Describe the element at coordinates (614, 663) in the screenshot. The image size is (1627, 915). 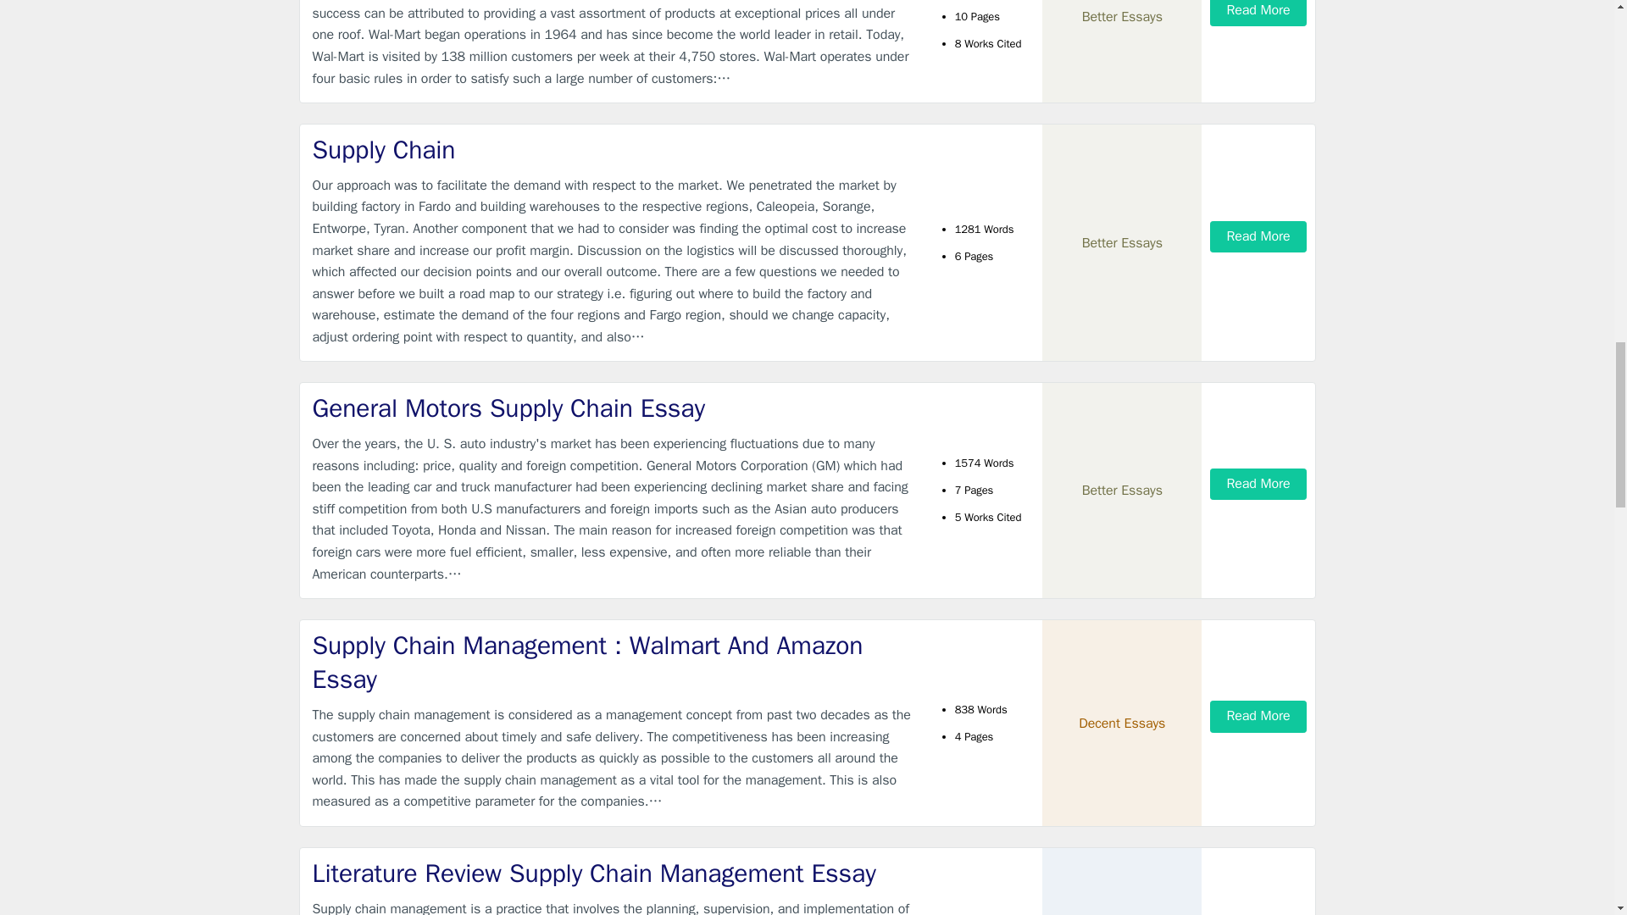
I see `Supply Chain Management : Walmart And Amazon Essay` at that location.